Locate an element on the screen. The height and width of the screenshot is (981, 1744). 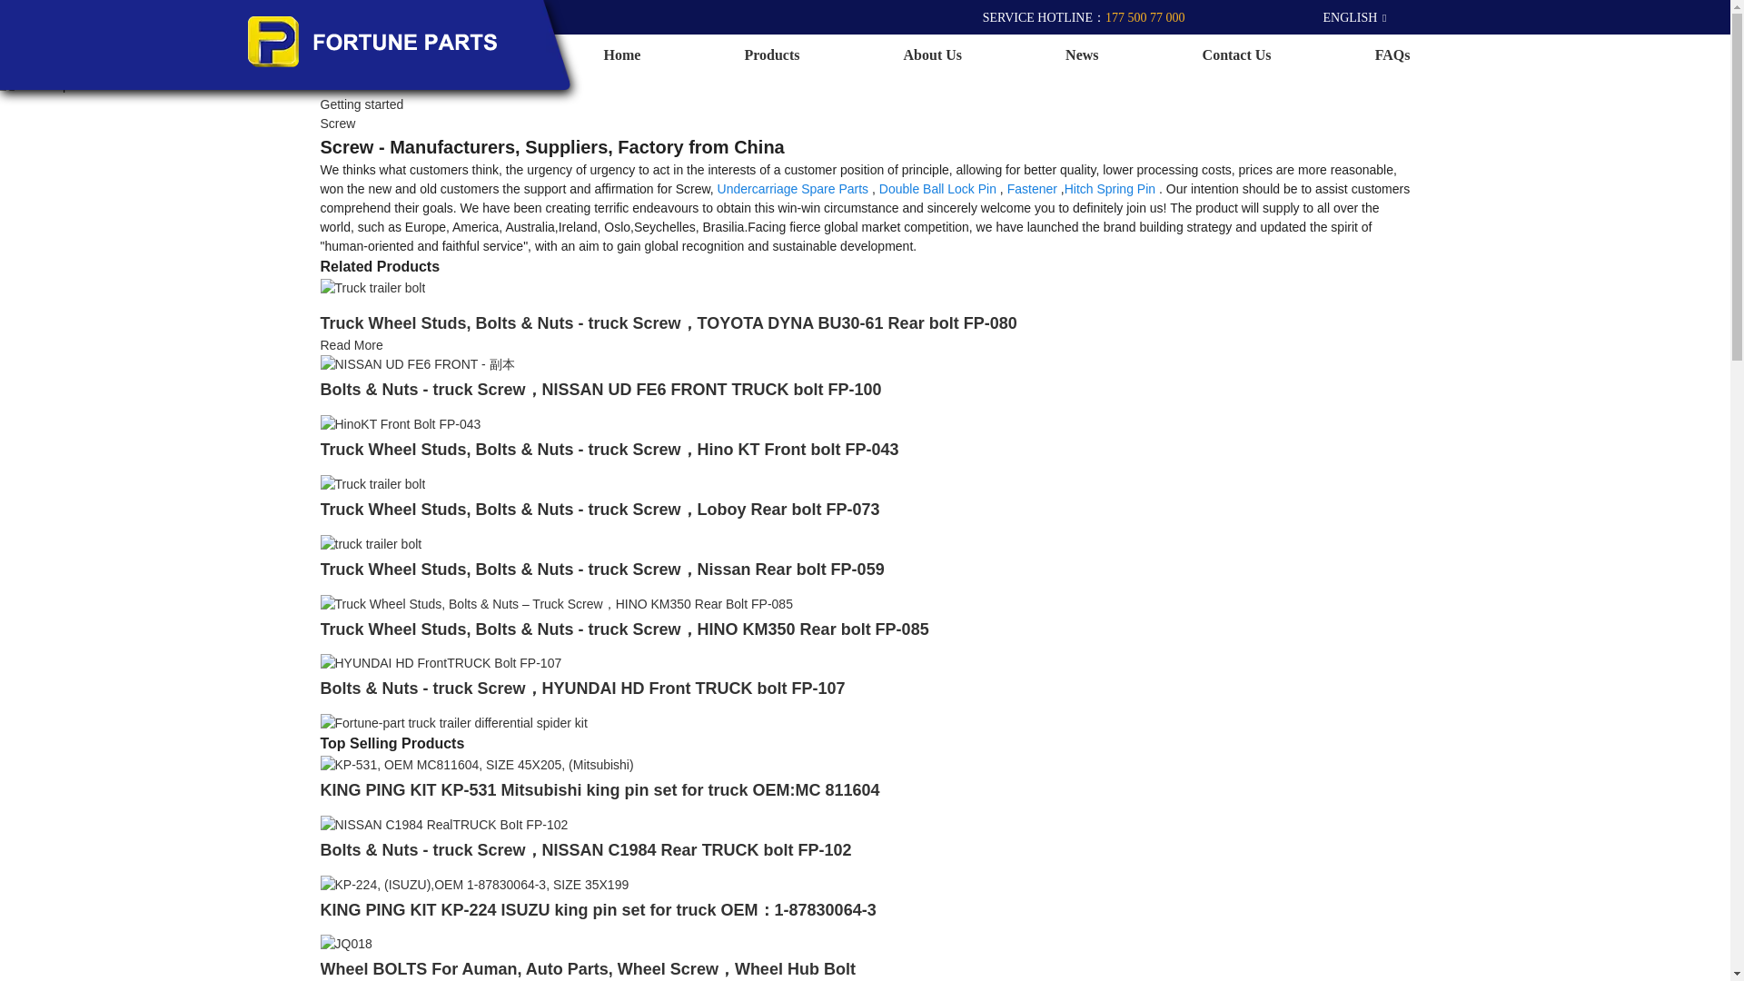
Hitch Spring Pin is located at coordinates (1109, 189).